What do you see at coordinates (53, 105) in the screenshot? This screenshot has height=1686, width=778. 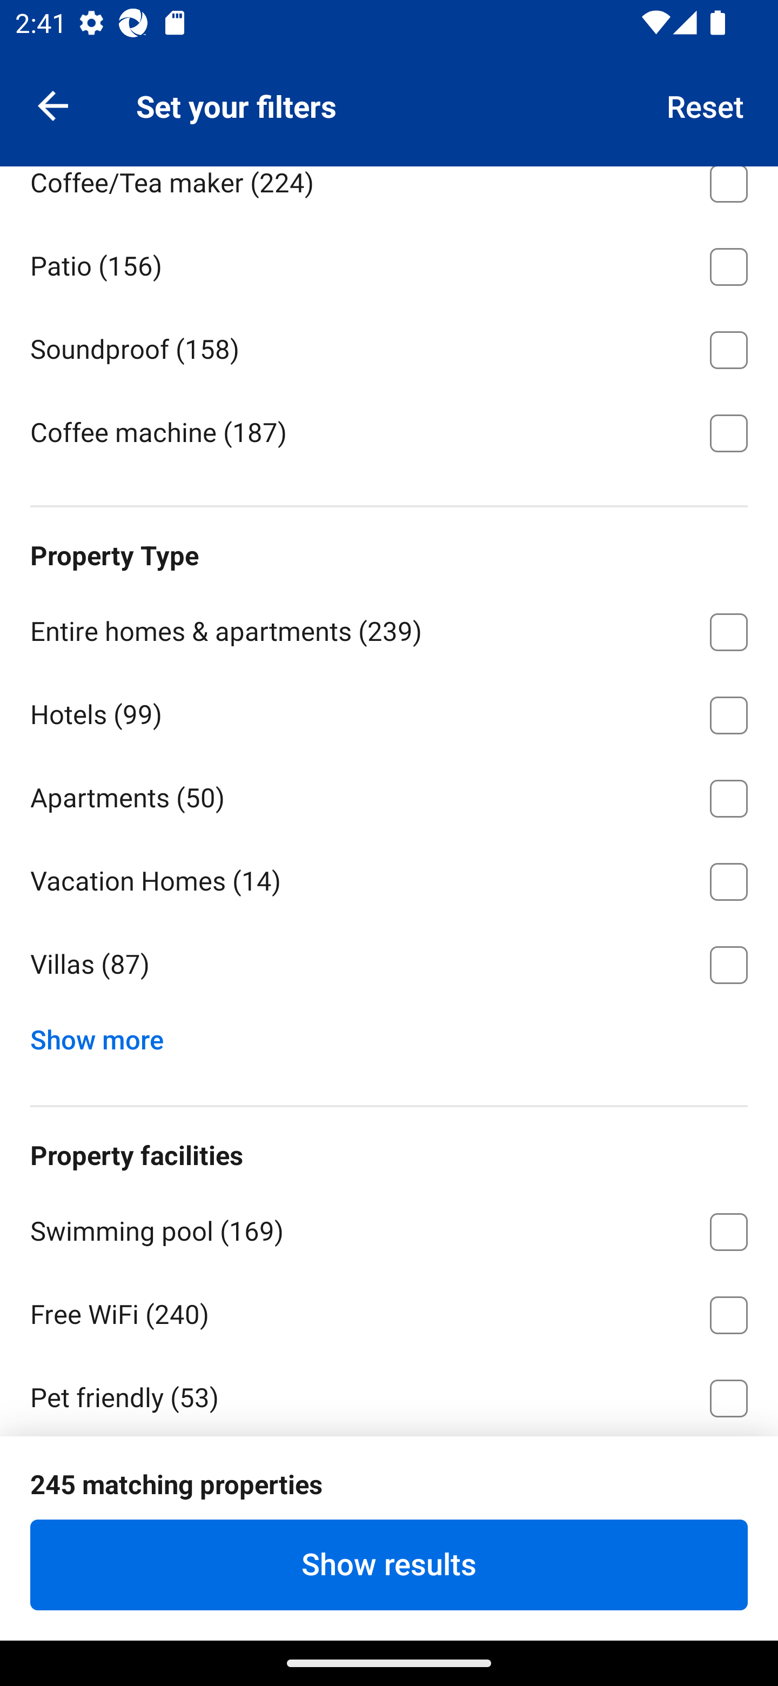 I see `Navigate up` at bounding box center [53, 105].